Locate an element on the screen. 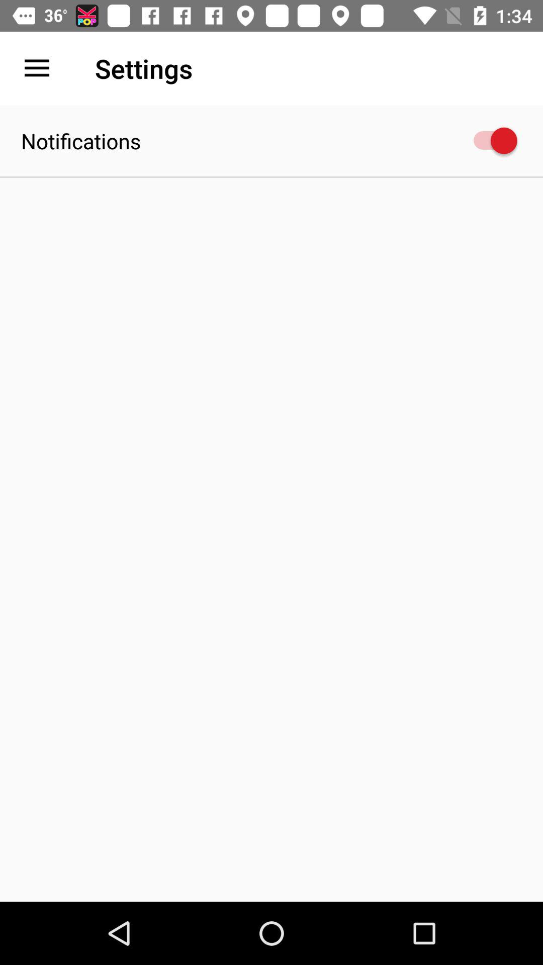 The width and height of the screenshot is (543, 965). open the icon to the left of the settings item is located at coordinates (37, 68).